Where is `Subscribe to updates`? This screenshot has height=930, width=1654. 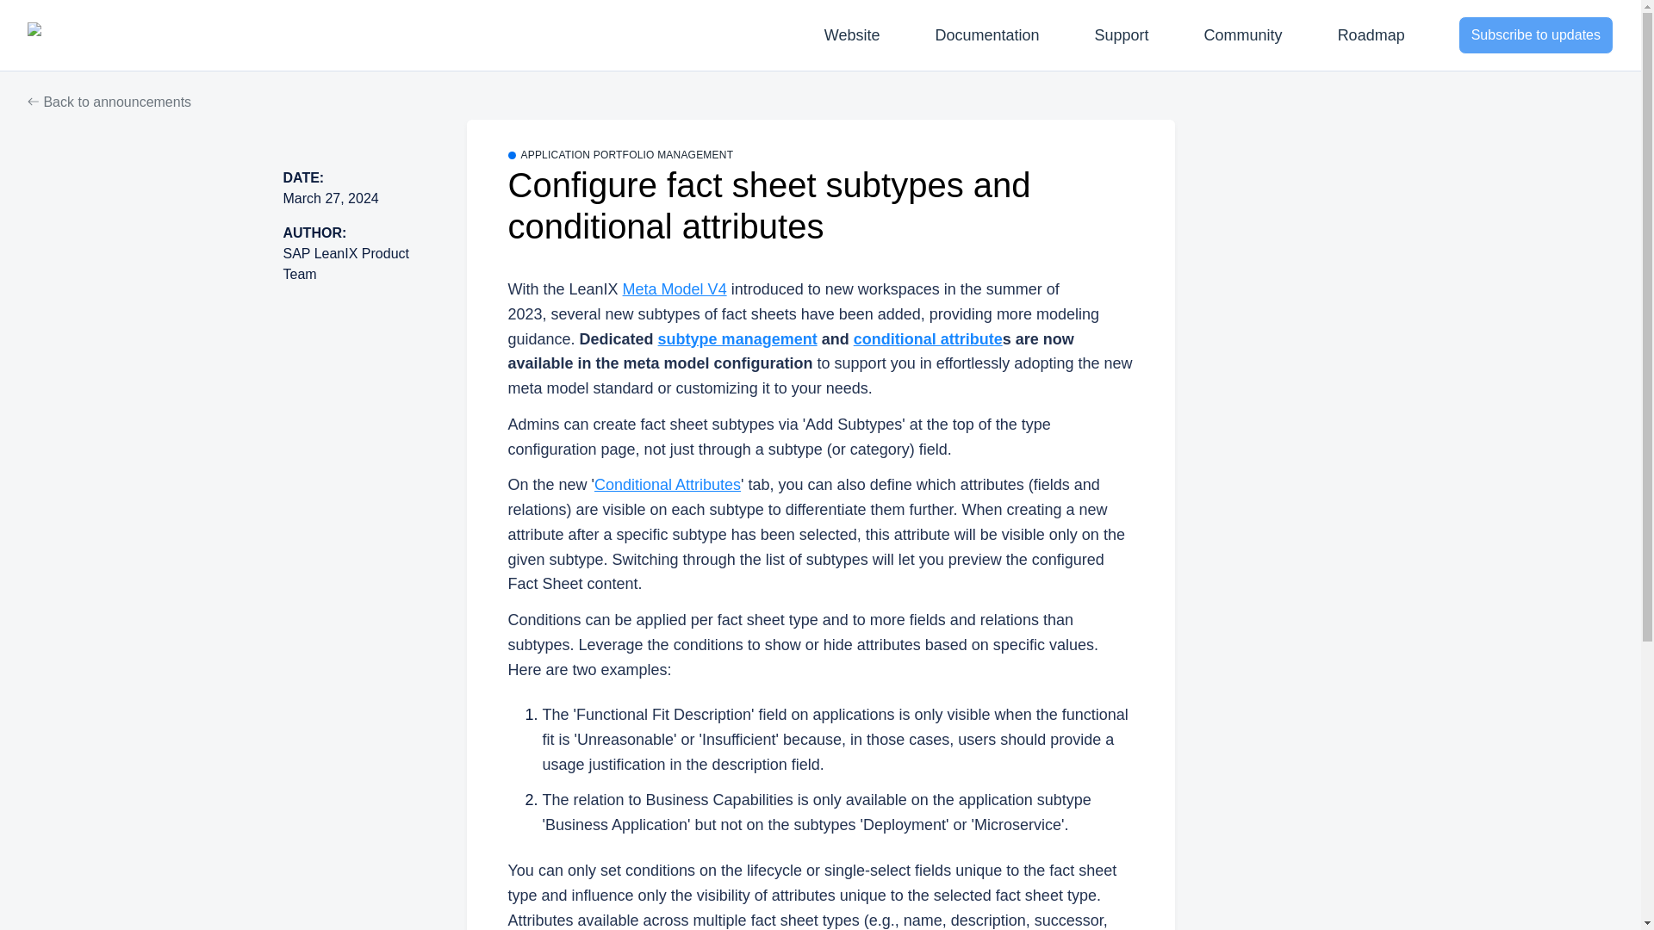 Subscribe to updates is located at coordinates (1536, 34).